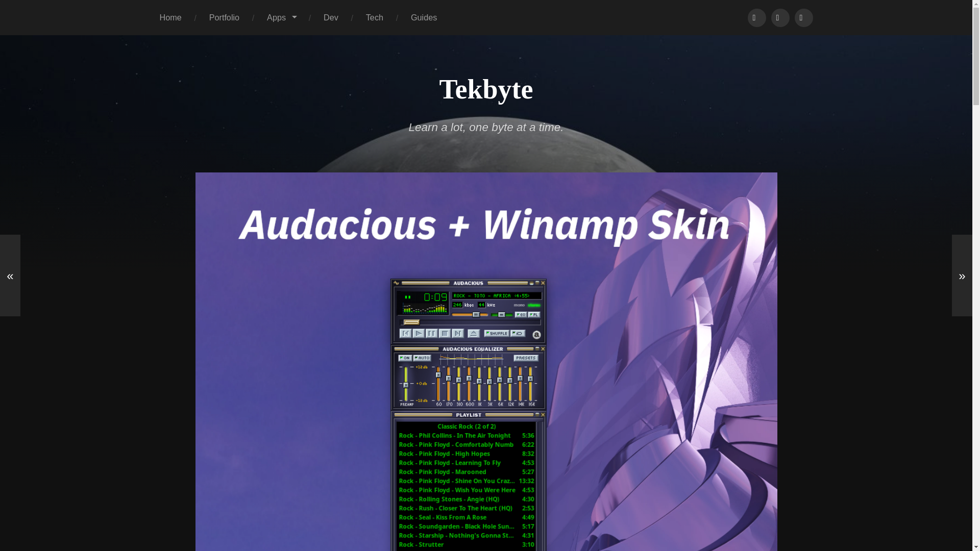 This screenshot has height=551, width=980. Describe the element at coordinates (756, 17) in the screenshot. I see `GitHub` at that location.